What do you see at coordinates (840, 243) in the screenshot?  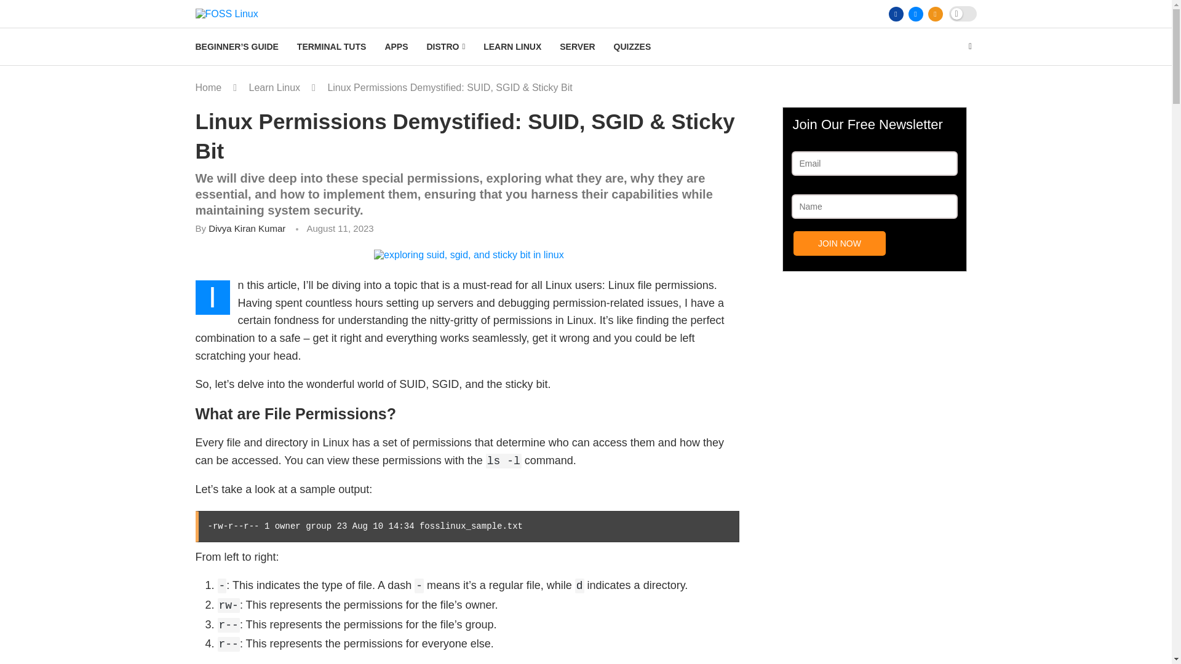 I see `Join Now` at bounding box center [840, 243].